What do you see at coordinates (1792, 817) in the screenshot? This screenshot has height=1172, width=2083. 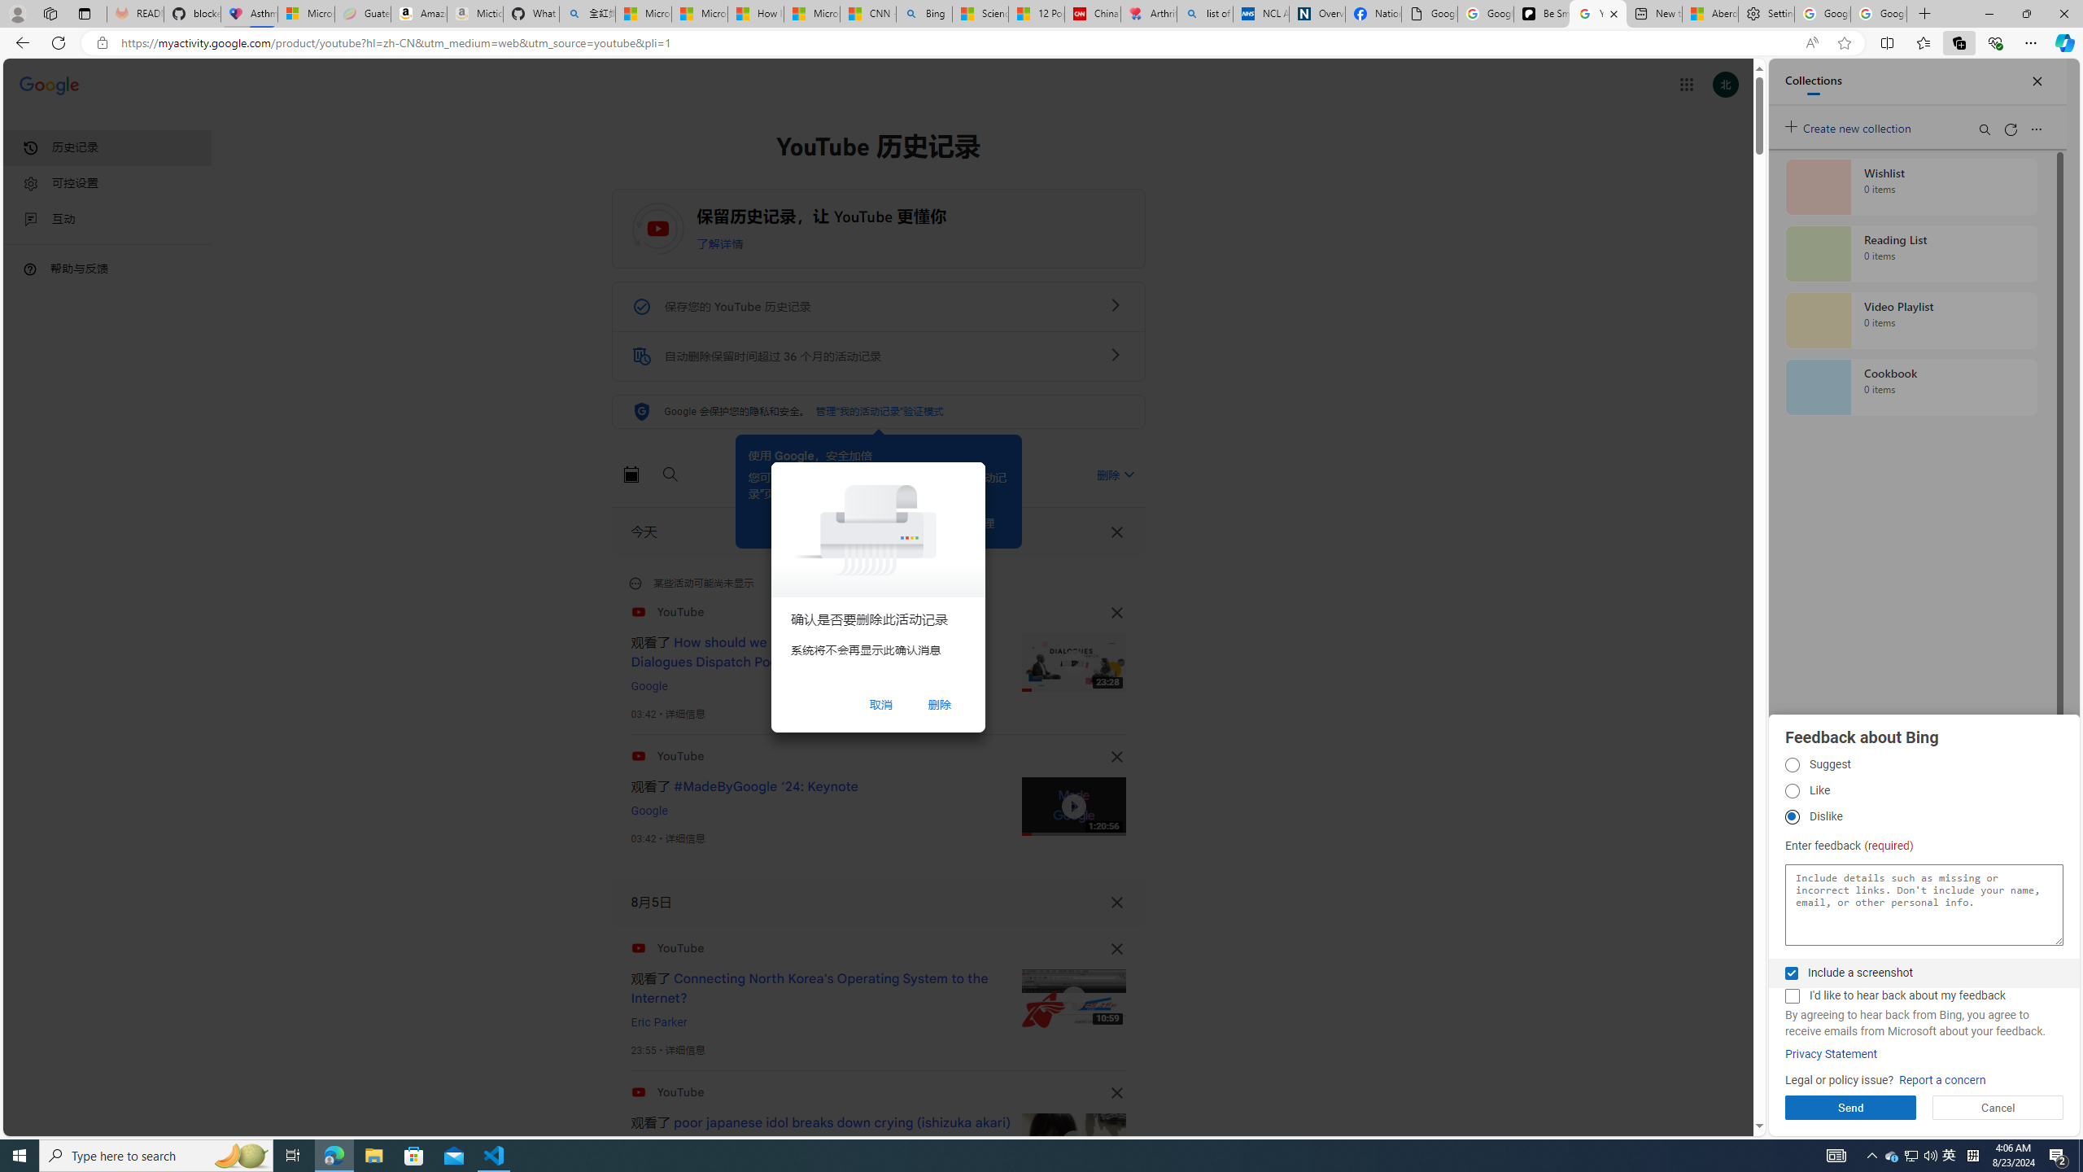 I see `AutomationID: fbpgdgtp3` at bounding box center [1792, 817].